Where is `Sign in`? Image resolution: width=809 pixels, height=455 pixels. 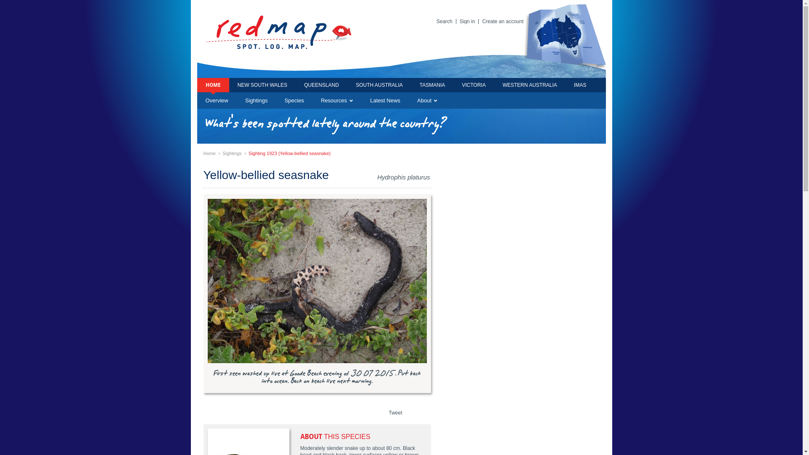 Sign in is located at coordinates (466, 21).